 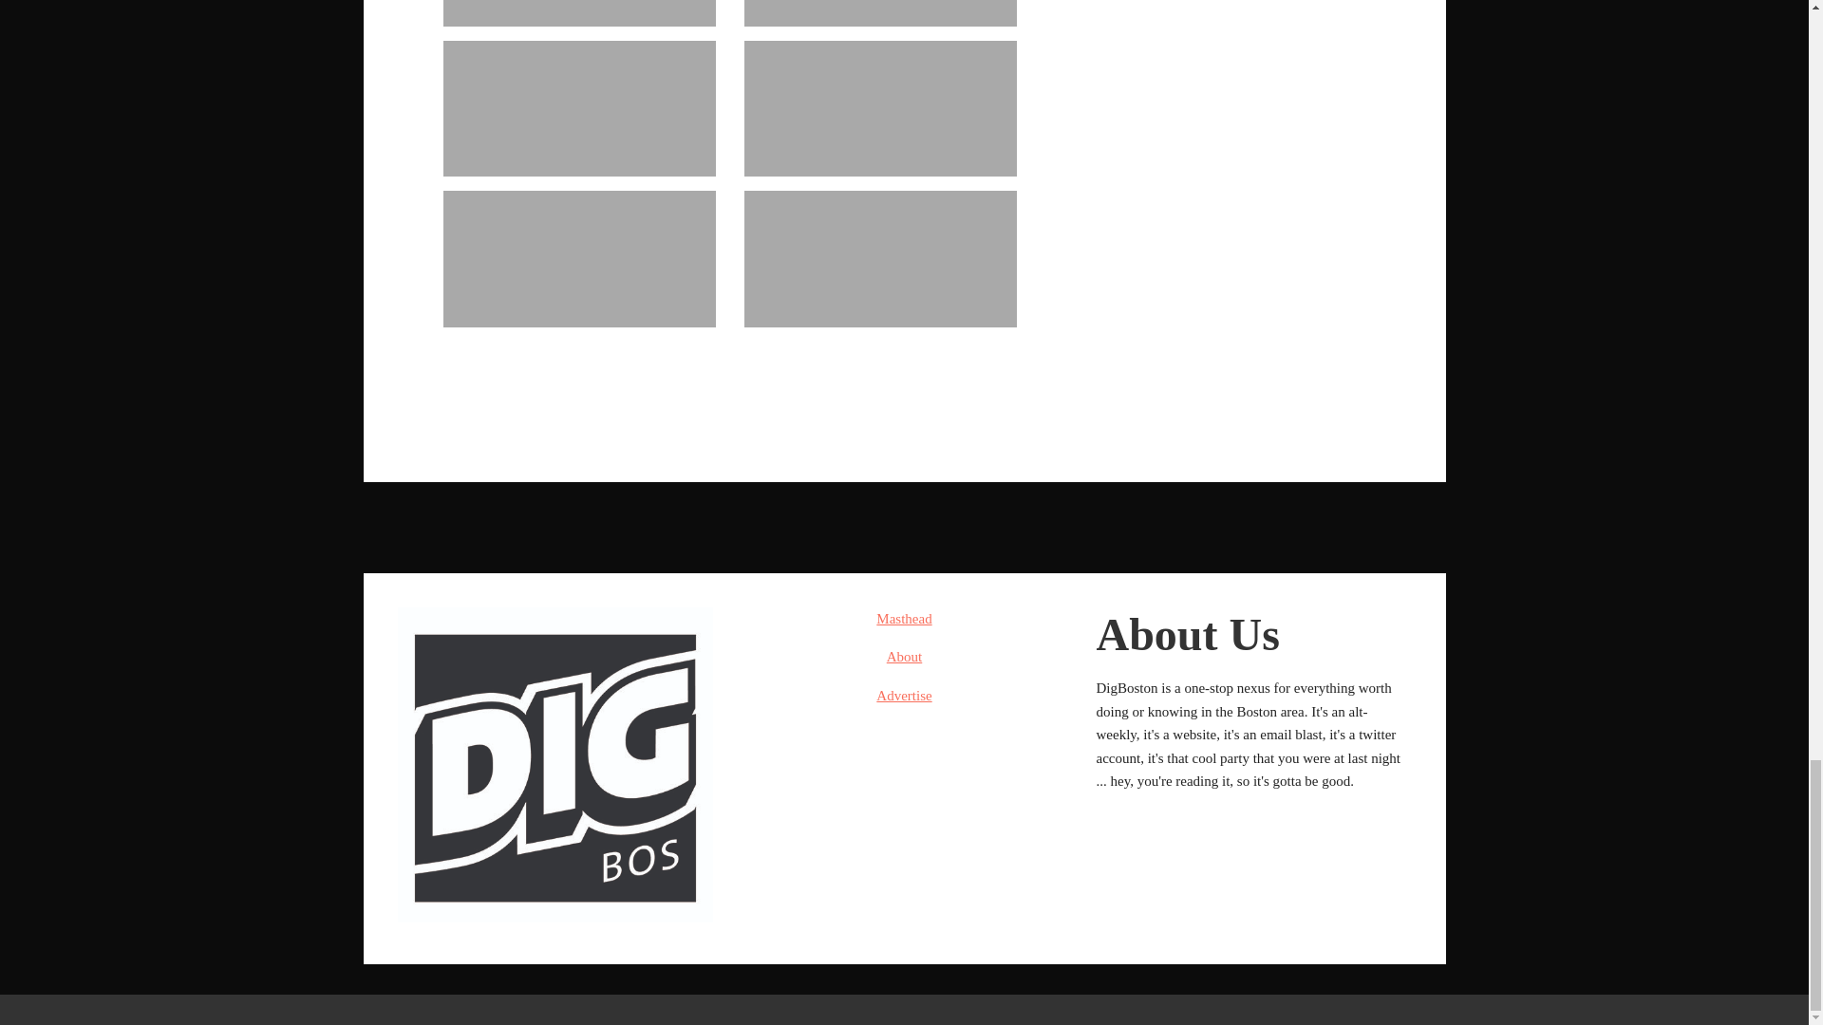 What do you see at coordinates (904, 618) in the screenshot?
I see `Masthead` at bounding box center [904, 618].